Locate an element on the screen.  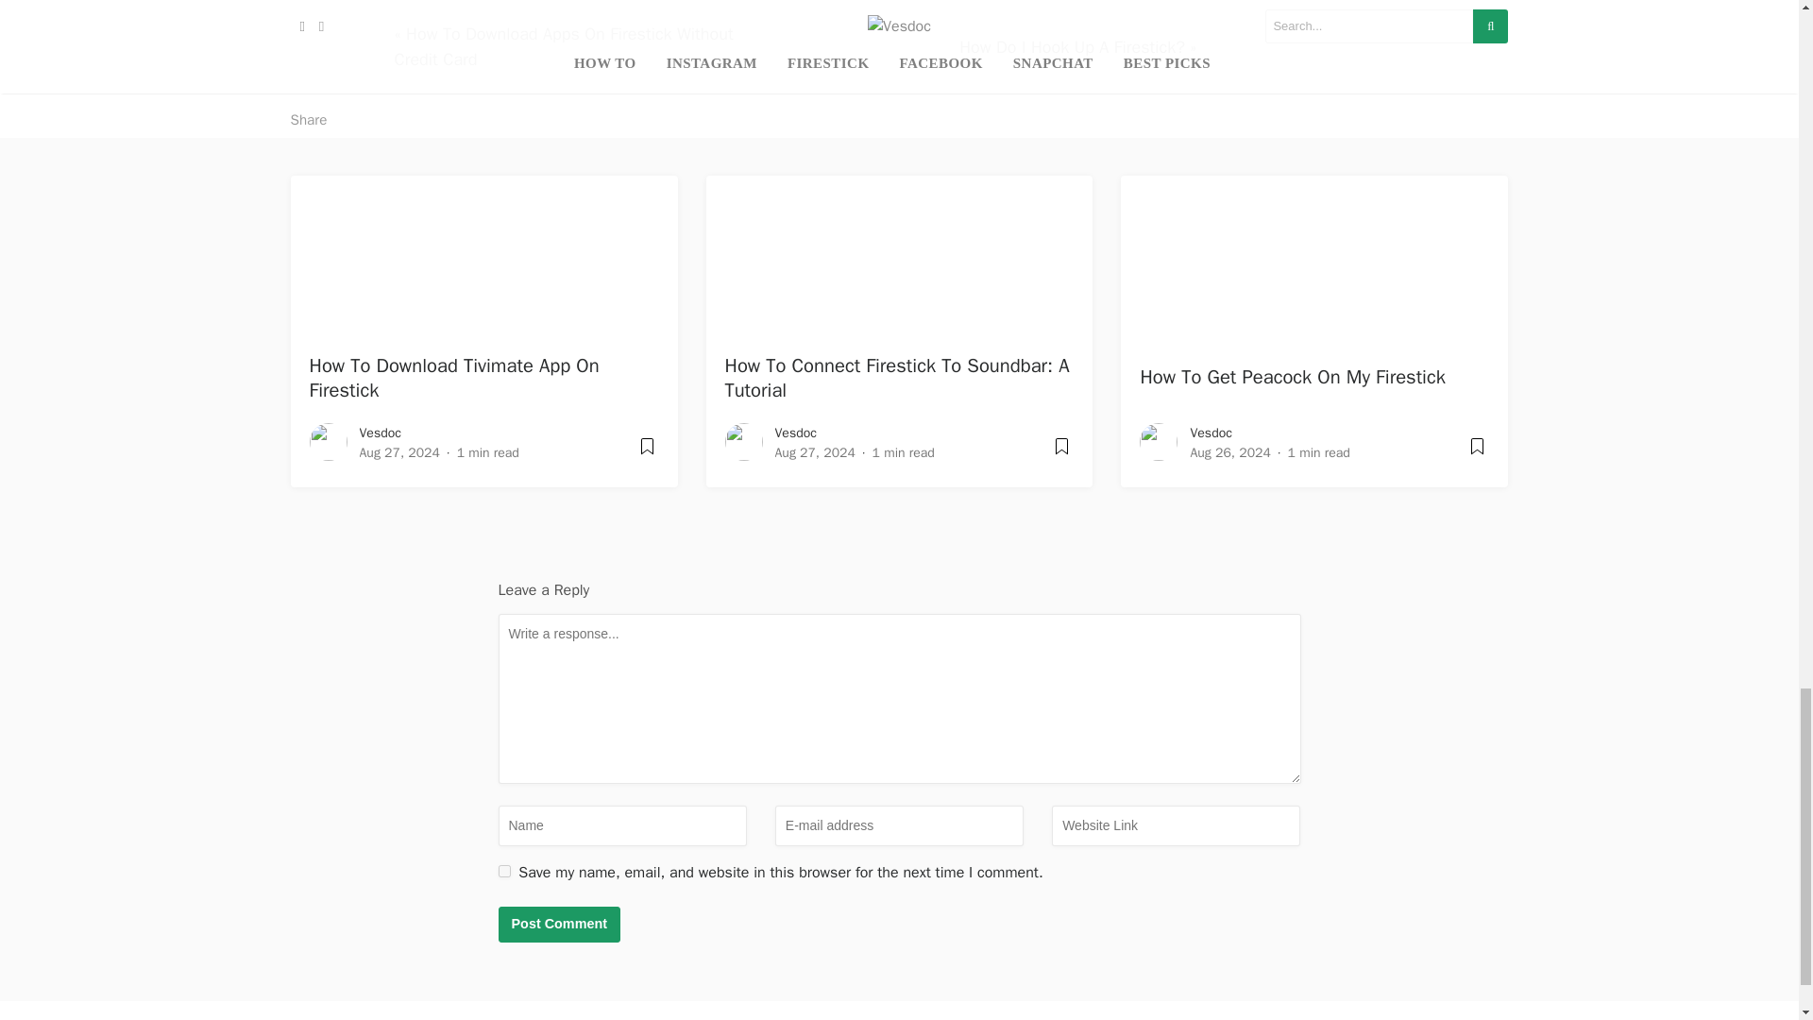
How To Download Apps On Firestick Without Credit Card is located at coordinates (563, 46).